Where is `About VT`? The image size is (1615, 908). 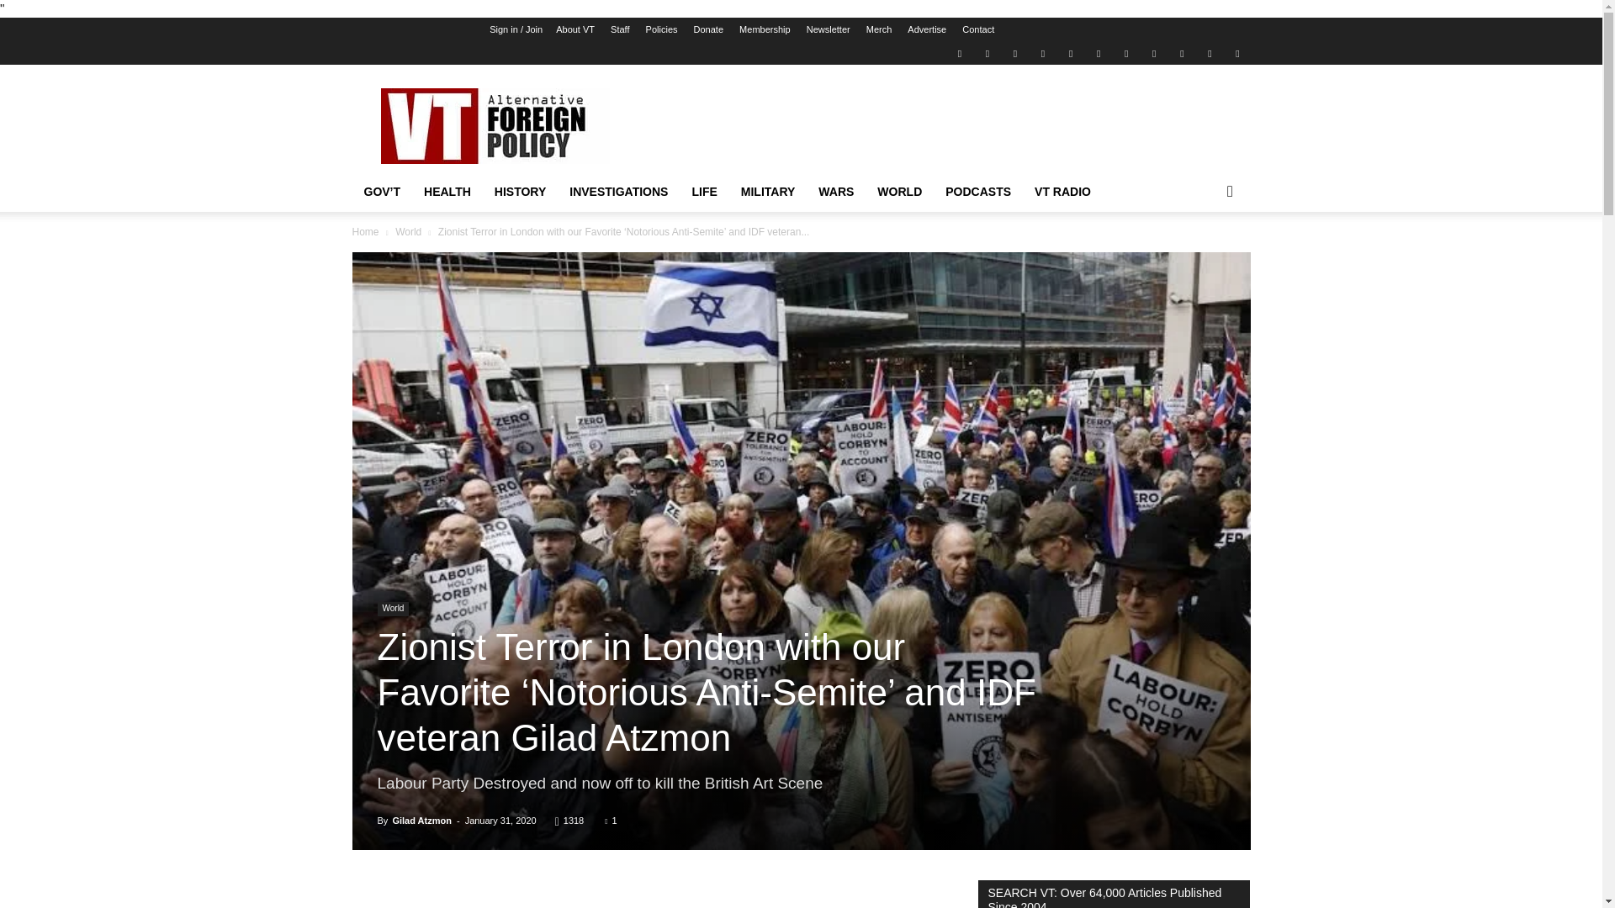
About VT is located at coordinates (575, 29).